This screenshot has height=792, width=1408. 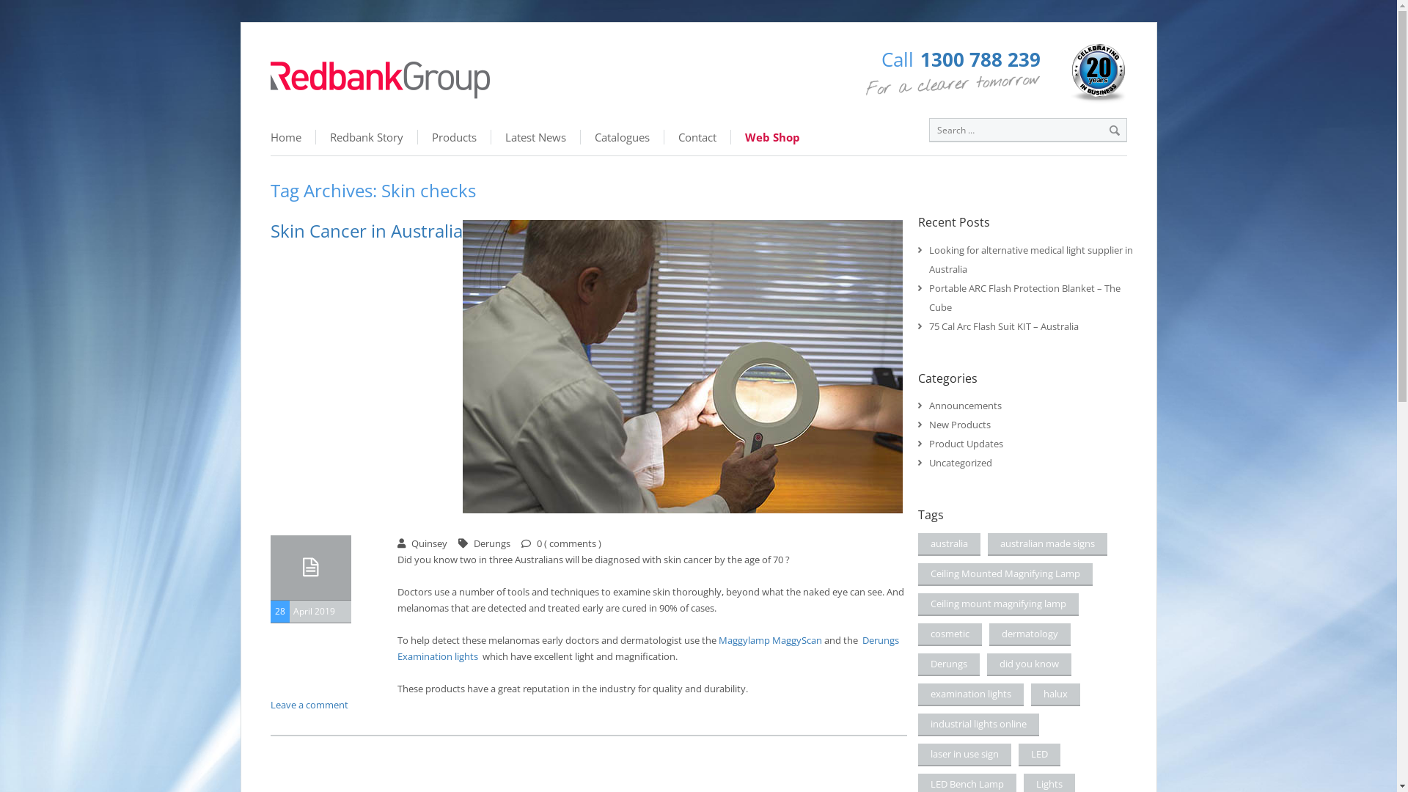 What do you see at coordinates (309, 705) in the screenshot?
I see `Leave a comment` at bounding box center [309, 705].